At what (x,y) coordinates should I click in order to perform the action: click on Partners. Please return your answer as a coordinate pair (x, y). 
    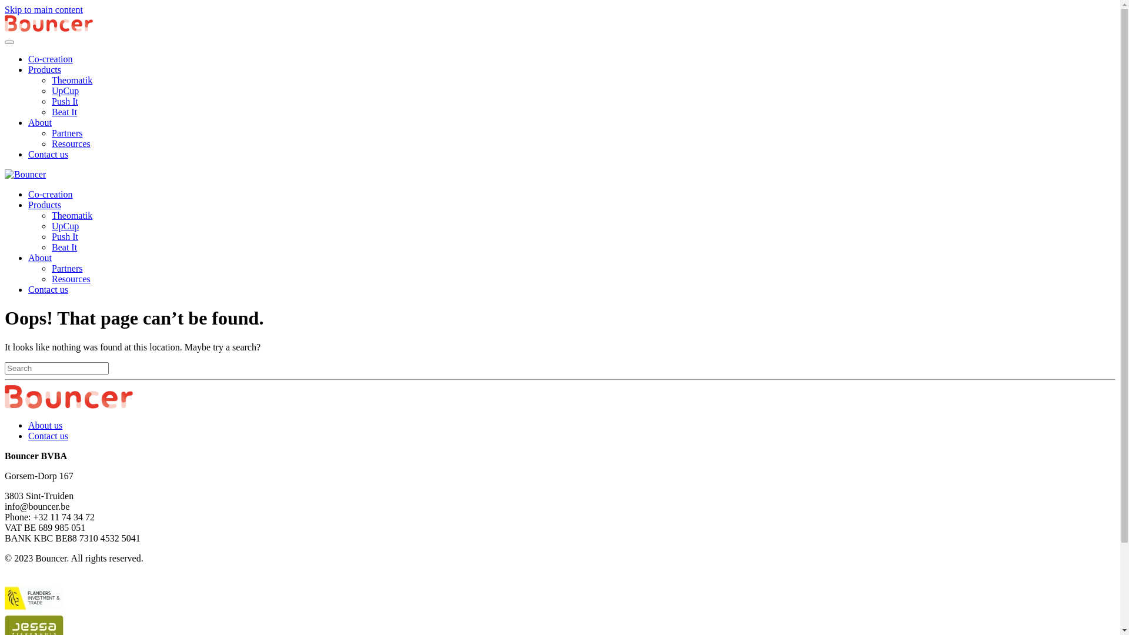
    Looking at the image, I should click on (67, 268).